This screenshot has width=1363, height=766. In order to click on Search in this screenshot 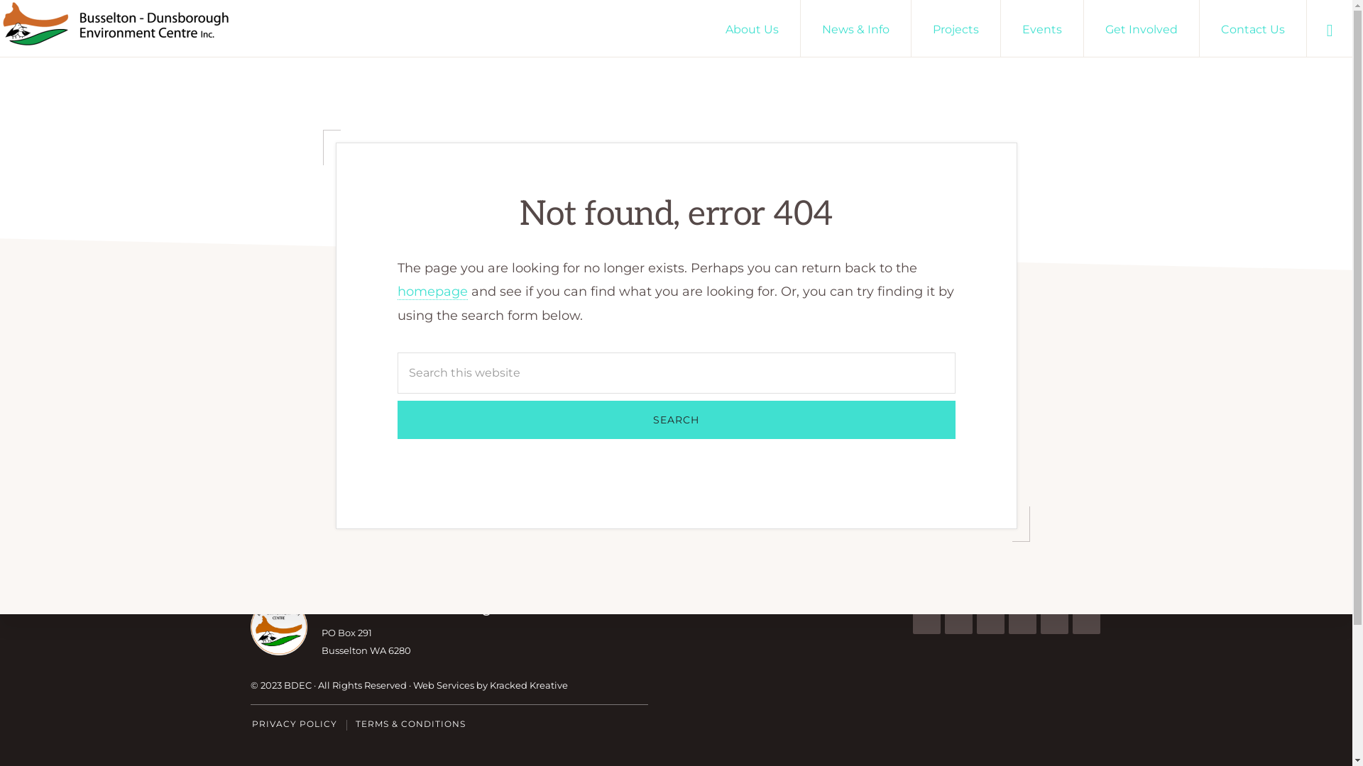, I will do `click(677, 420)`.